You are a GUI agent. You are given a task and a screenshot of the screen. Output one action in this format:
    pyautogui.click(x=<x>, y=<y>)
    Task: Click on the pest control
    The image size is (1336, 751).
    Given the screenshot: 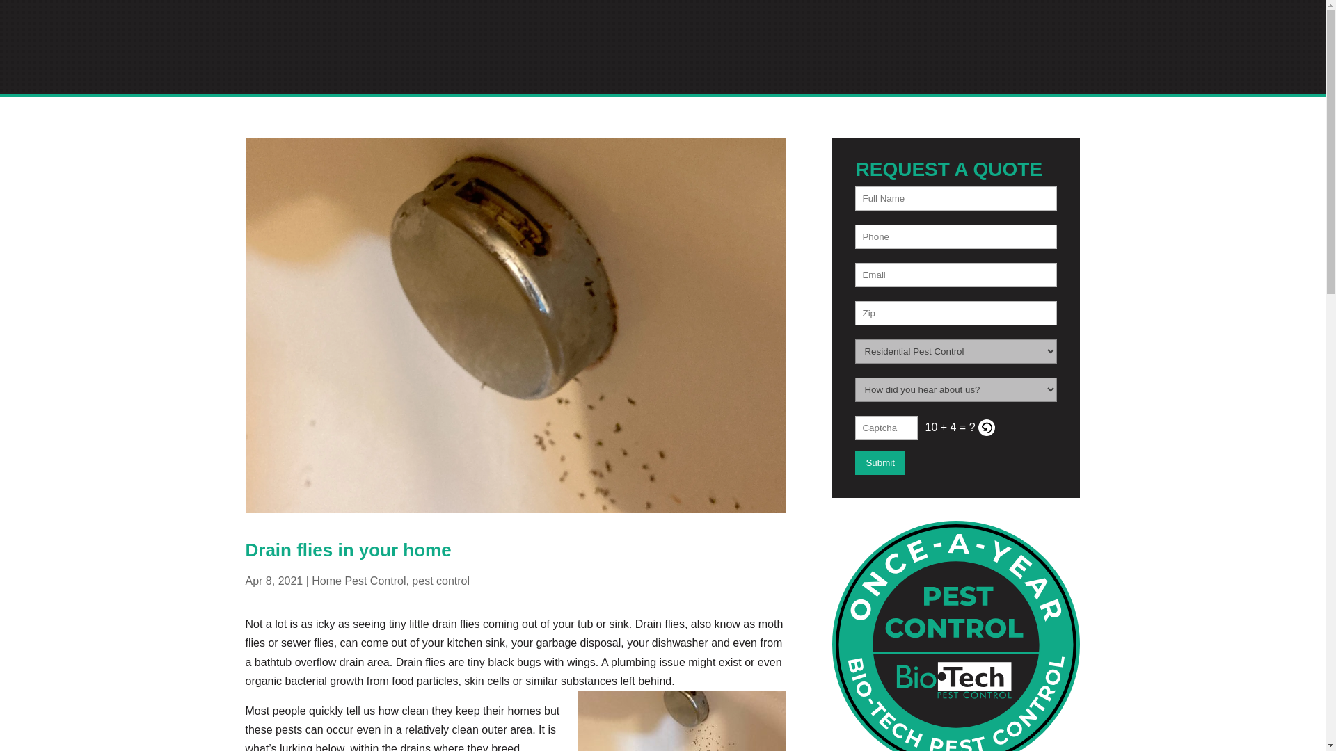 What is the action you would take?
    pyautogui.click(x=440, y=581)
    